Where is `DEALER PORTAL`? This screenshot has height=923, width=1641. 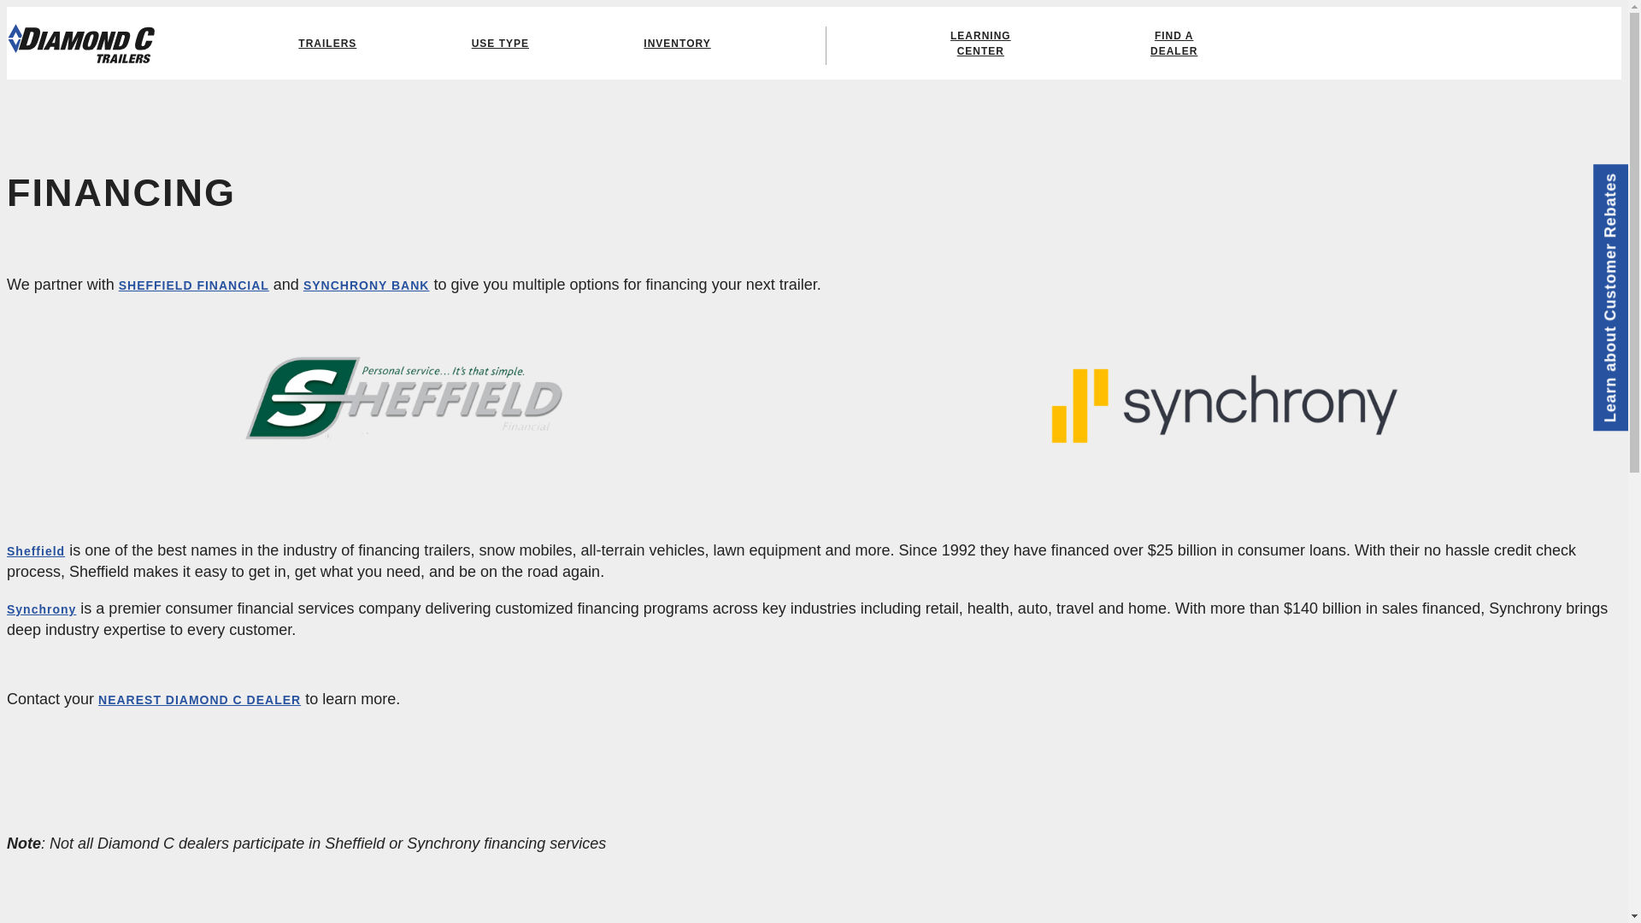 DEALER PORTAL is located at coordinates (1391, 21).